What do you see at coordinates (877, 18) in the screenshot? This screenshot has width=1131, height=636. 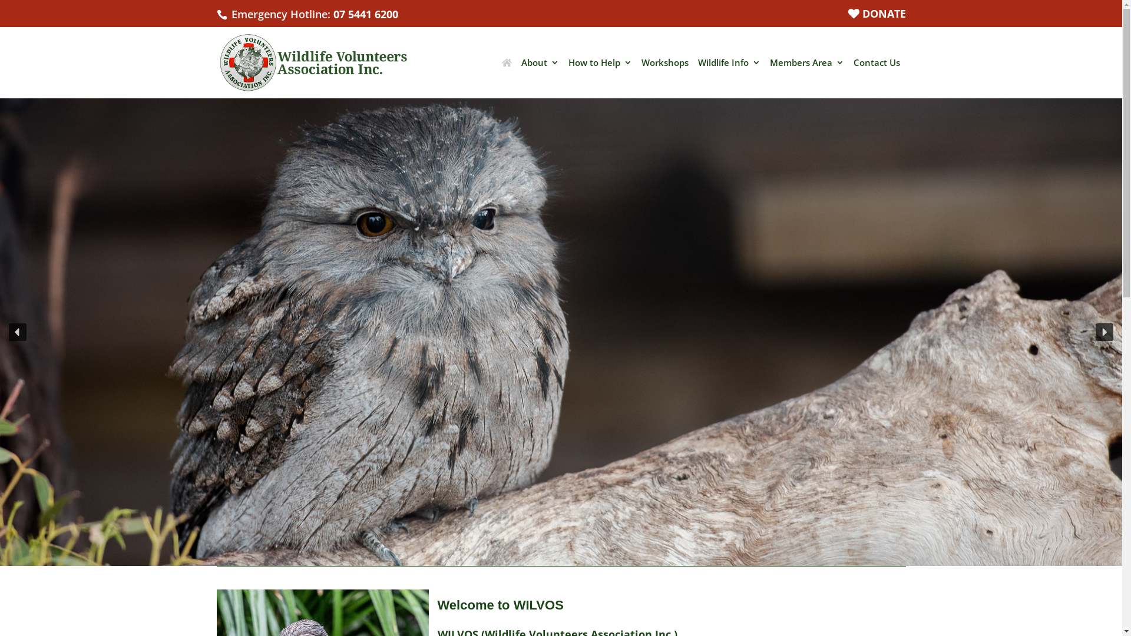 I see `DONATE` at bounding box center [877, 18].